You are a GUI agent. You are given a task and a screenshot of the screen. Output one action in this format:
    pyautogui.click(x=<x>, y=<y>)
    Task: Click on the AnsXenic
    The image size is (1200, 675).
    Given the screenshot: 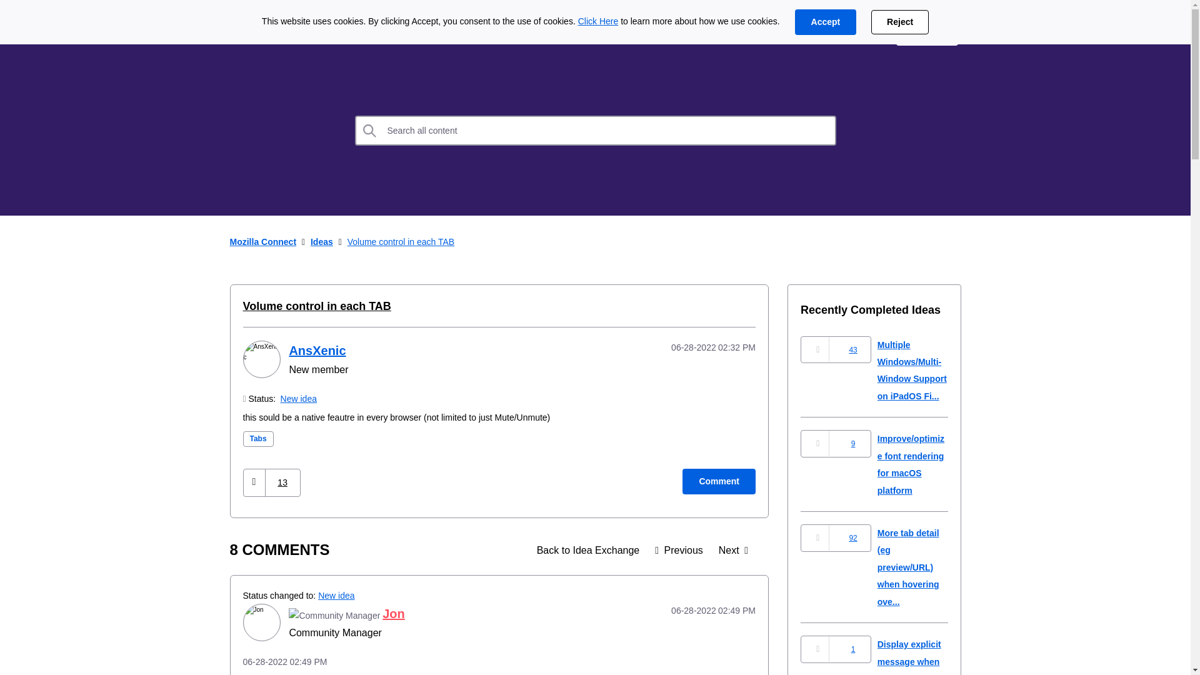 What is the action you would take?
    pyautogui.click(x=317, y=350)
    